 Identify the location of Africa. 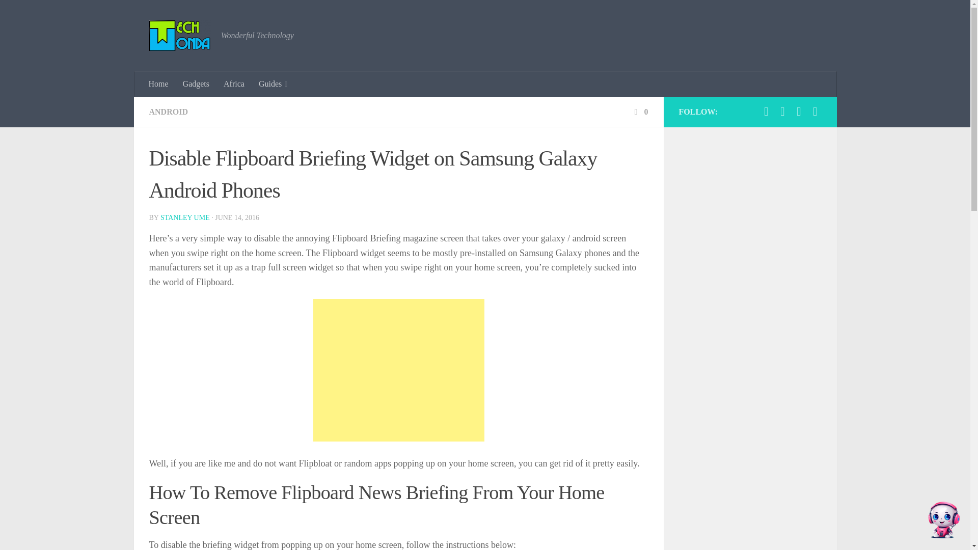
(233, 84).